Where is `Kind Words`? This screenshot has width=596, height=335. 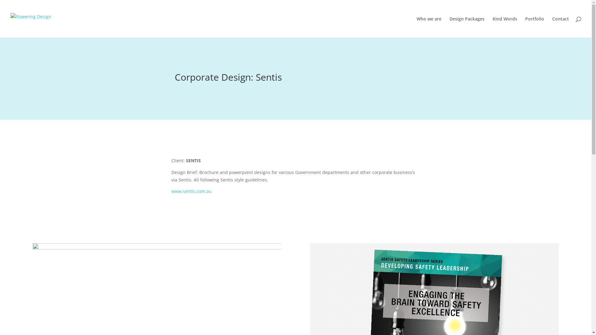
Kind Words is located at coordinates (505, 27).